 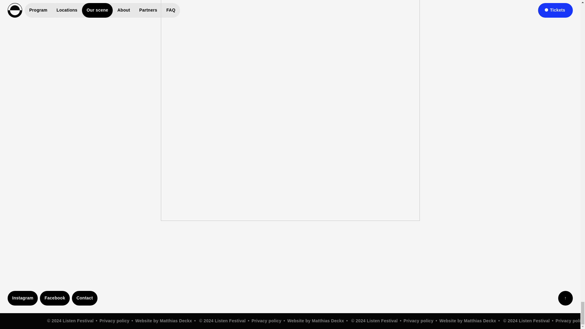 I want to click on Matthias Deckx, so click(x=476, y=320).